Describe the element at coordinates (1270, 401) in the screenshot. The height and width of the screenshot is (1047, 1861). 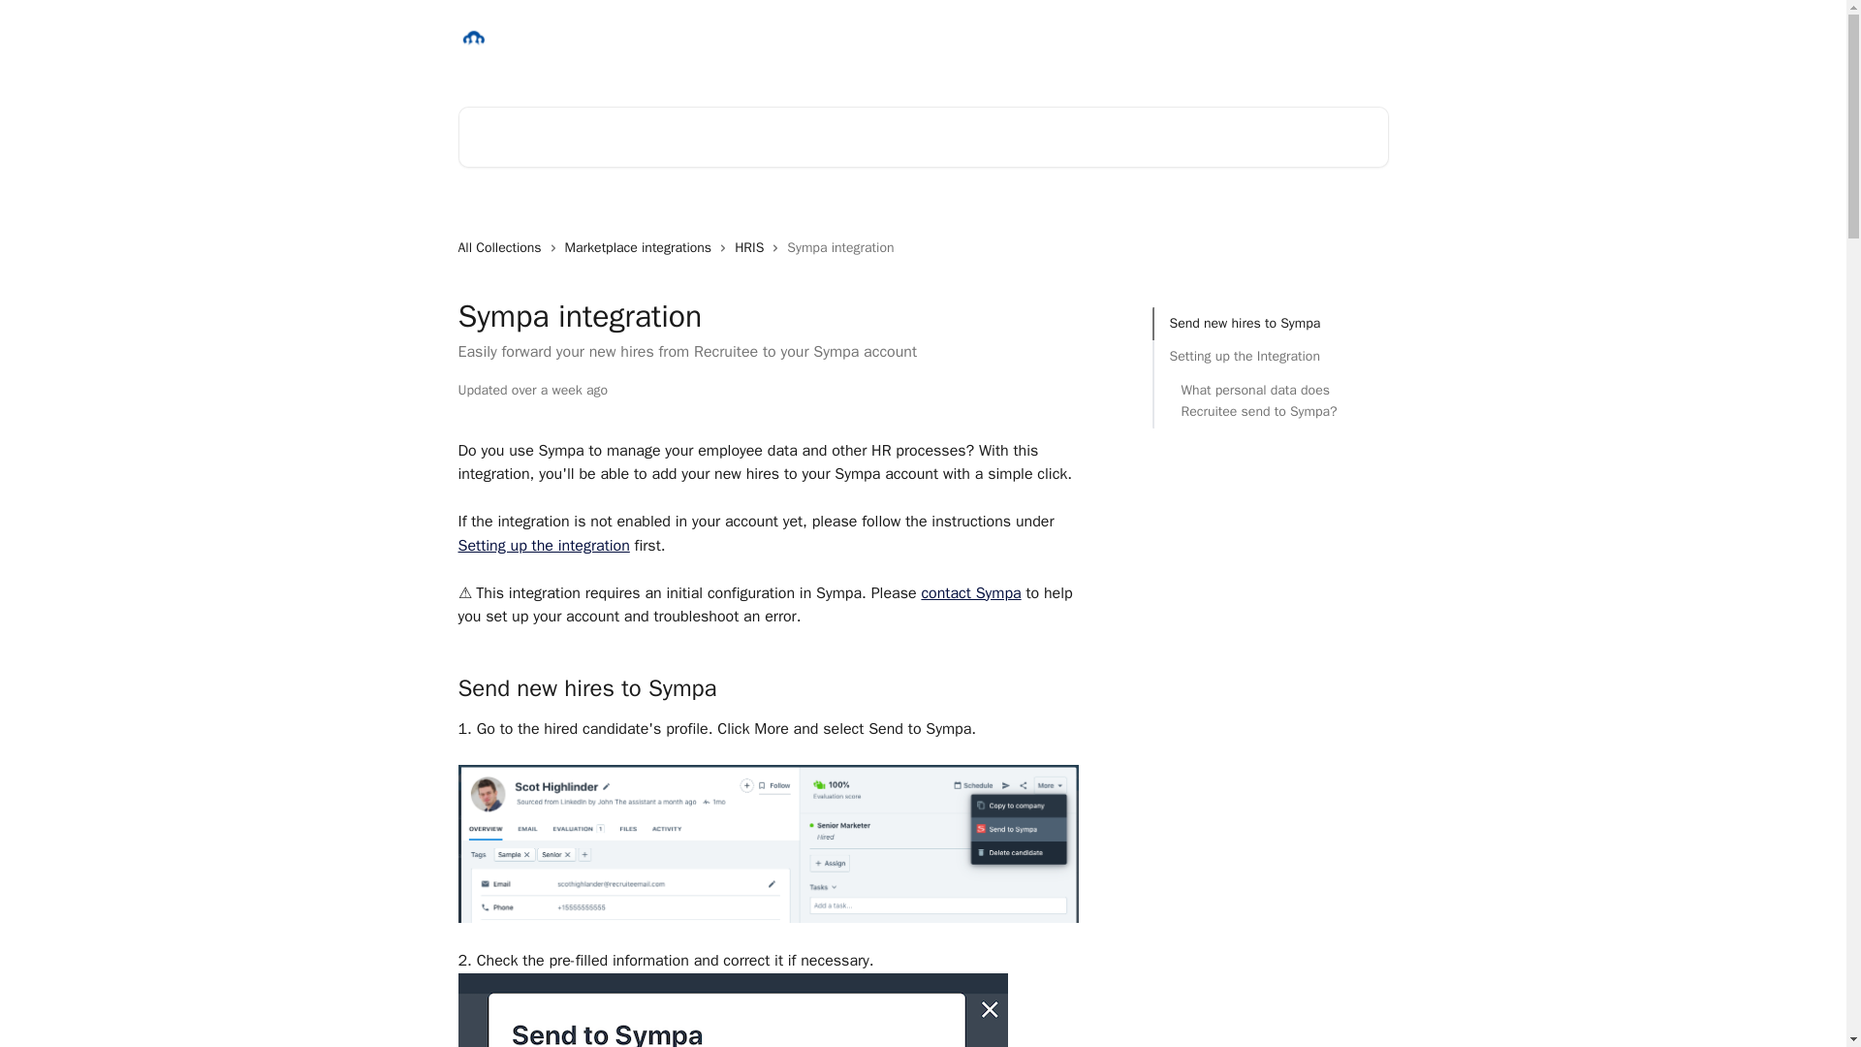
I see `What personal data does Recruitee send to Sympa?` at that location.